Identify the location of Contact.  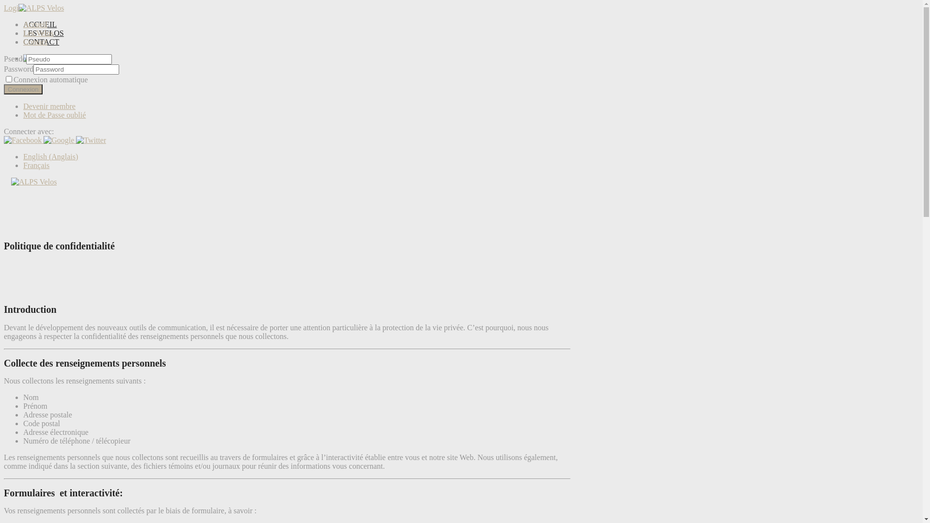
(35, 42).